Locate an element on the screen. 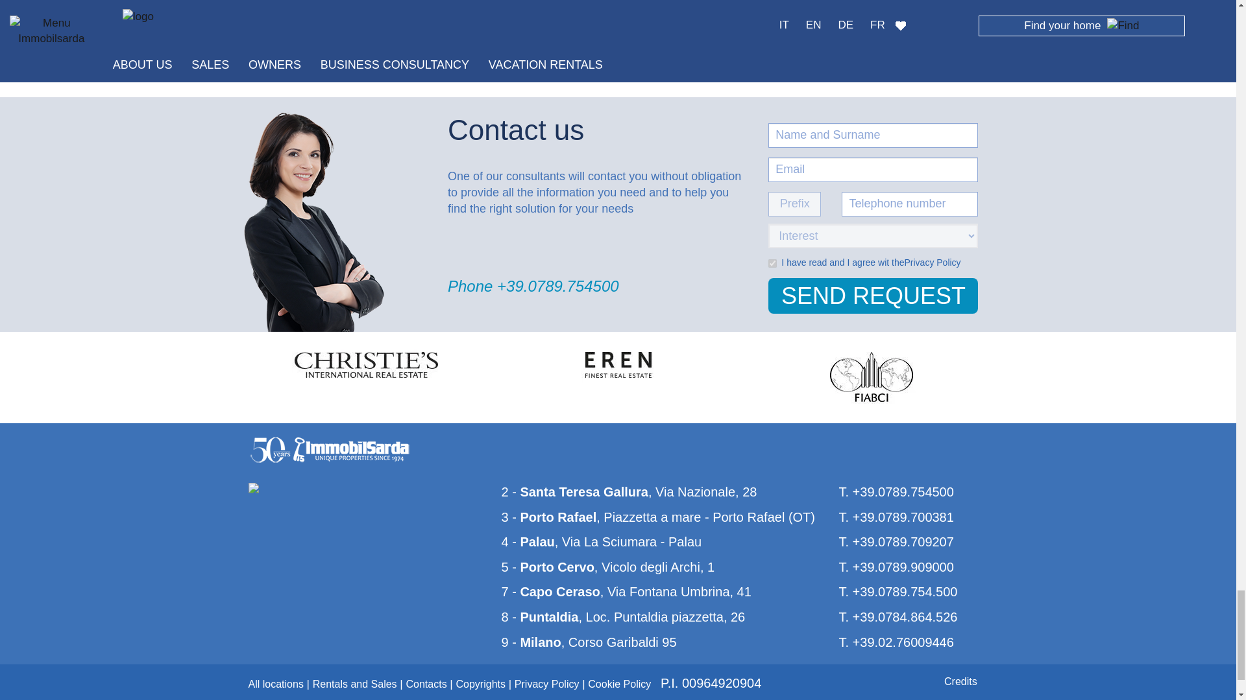 Image resolution: width=1246 pixels, height=700 pixels. on is located at coordinates (772, 263).